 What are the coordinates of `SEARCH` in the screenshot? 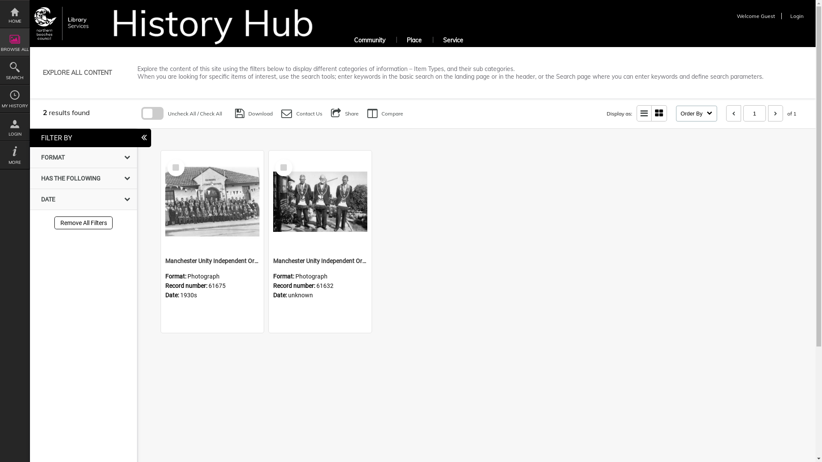 It's located at (15, 71).